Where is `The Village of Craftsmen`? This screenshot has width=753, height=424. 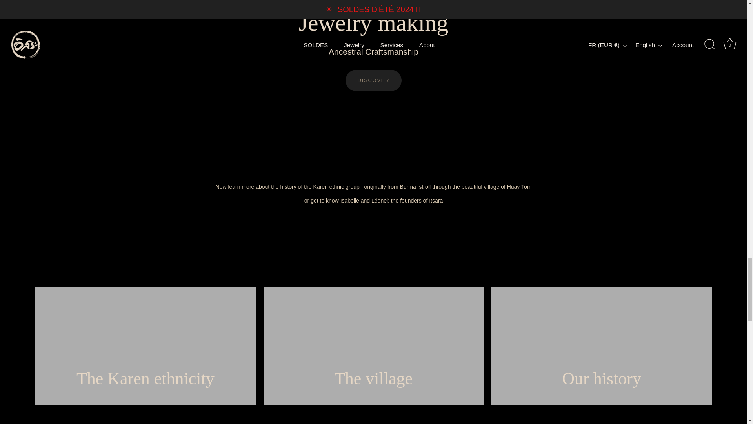 The Village of Craftsmen is located at coordinates (507, 187).